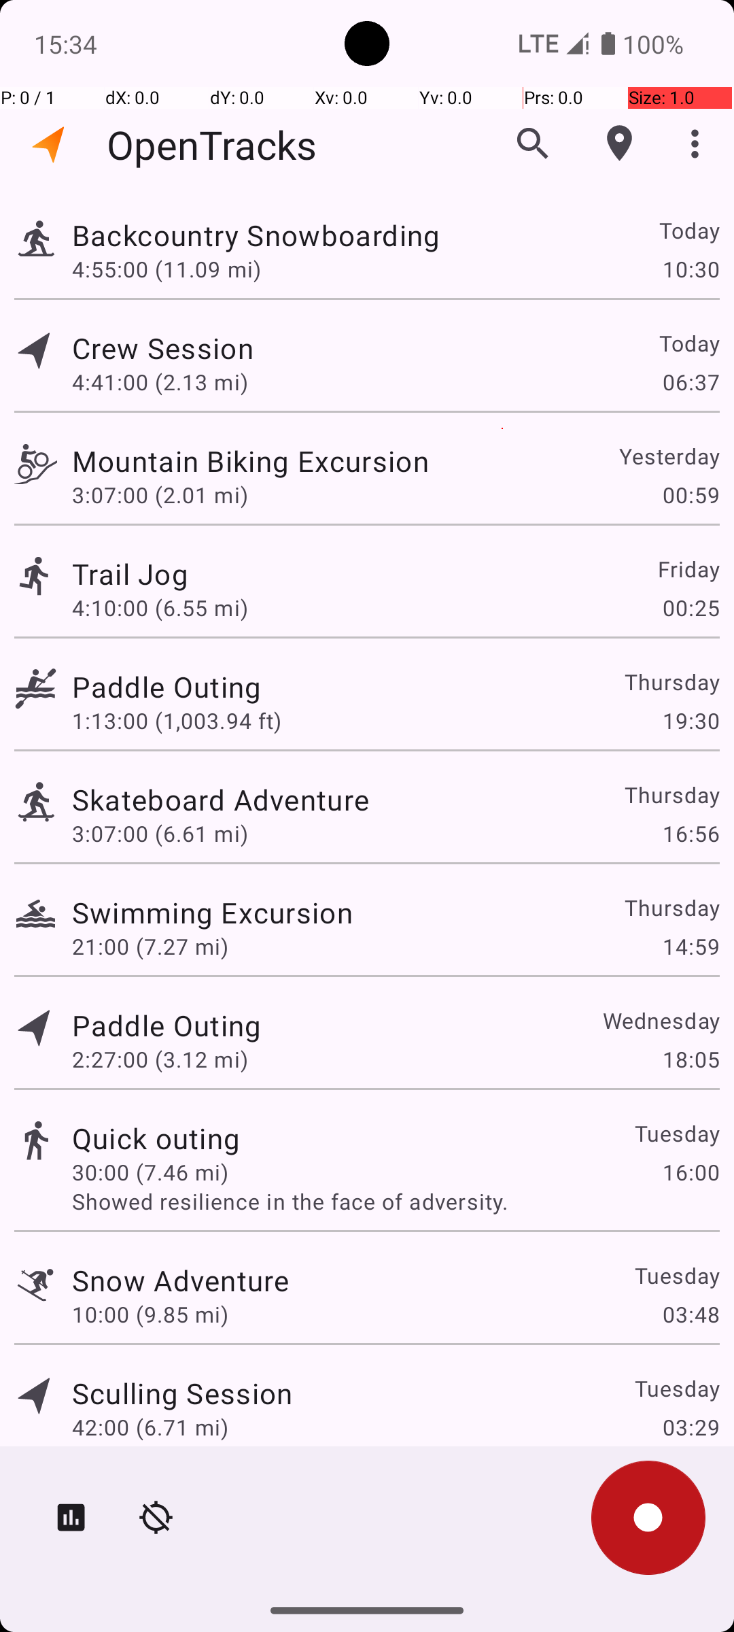  What do you see at coordinates (182, 1393) in the screenshot?
I see `Sculling Session` at bounding box center [182, 1393].